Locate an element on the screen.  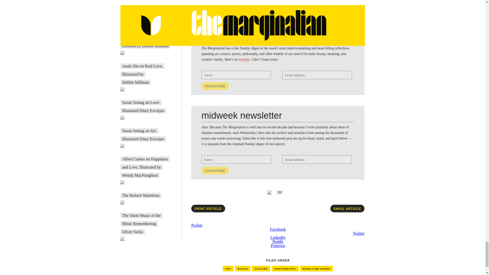
Subscribe is located at coordinates (215, 170).